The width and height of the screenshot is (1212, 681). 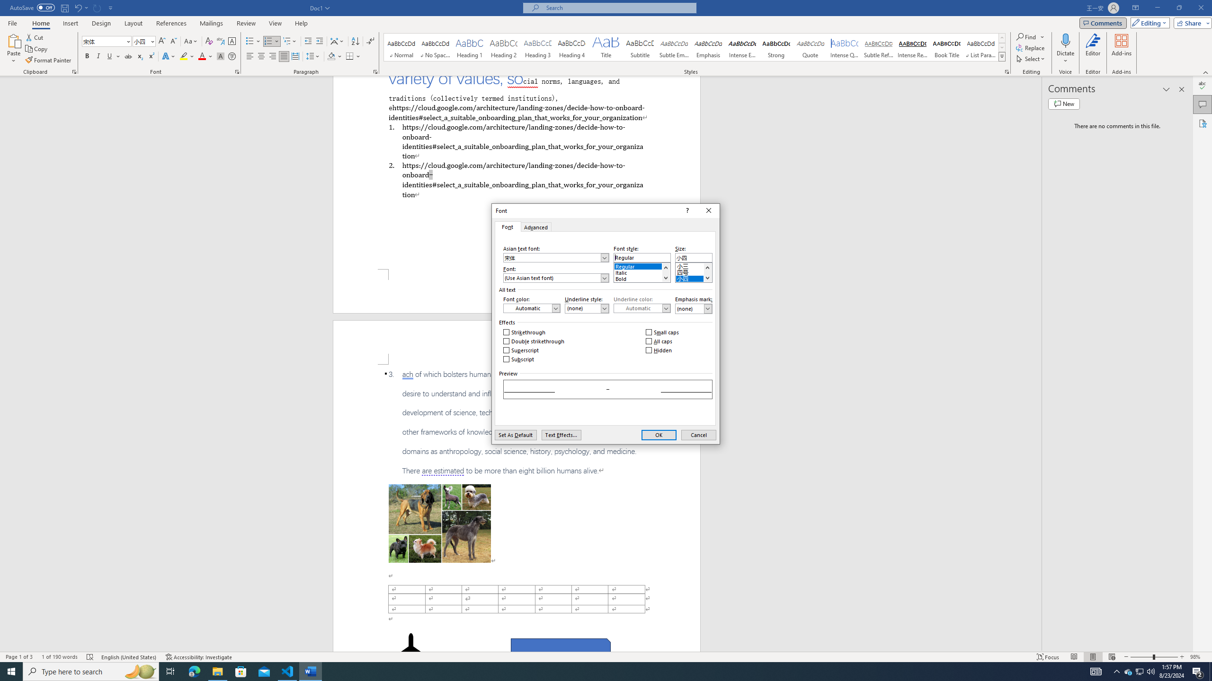 I want to click on Paste, so click(x=14, y=49).